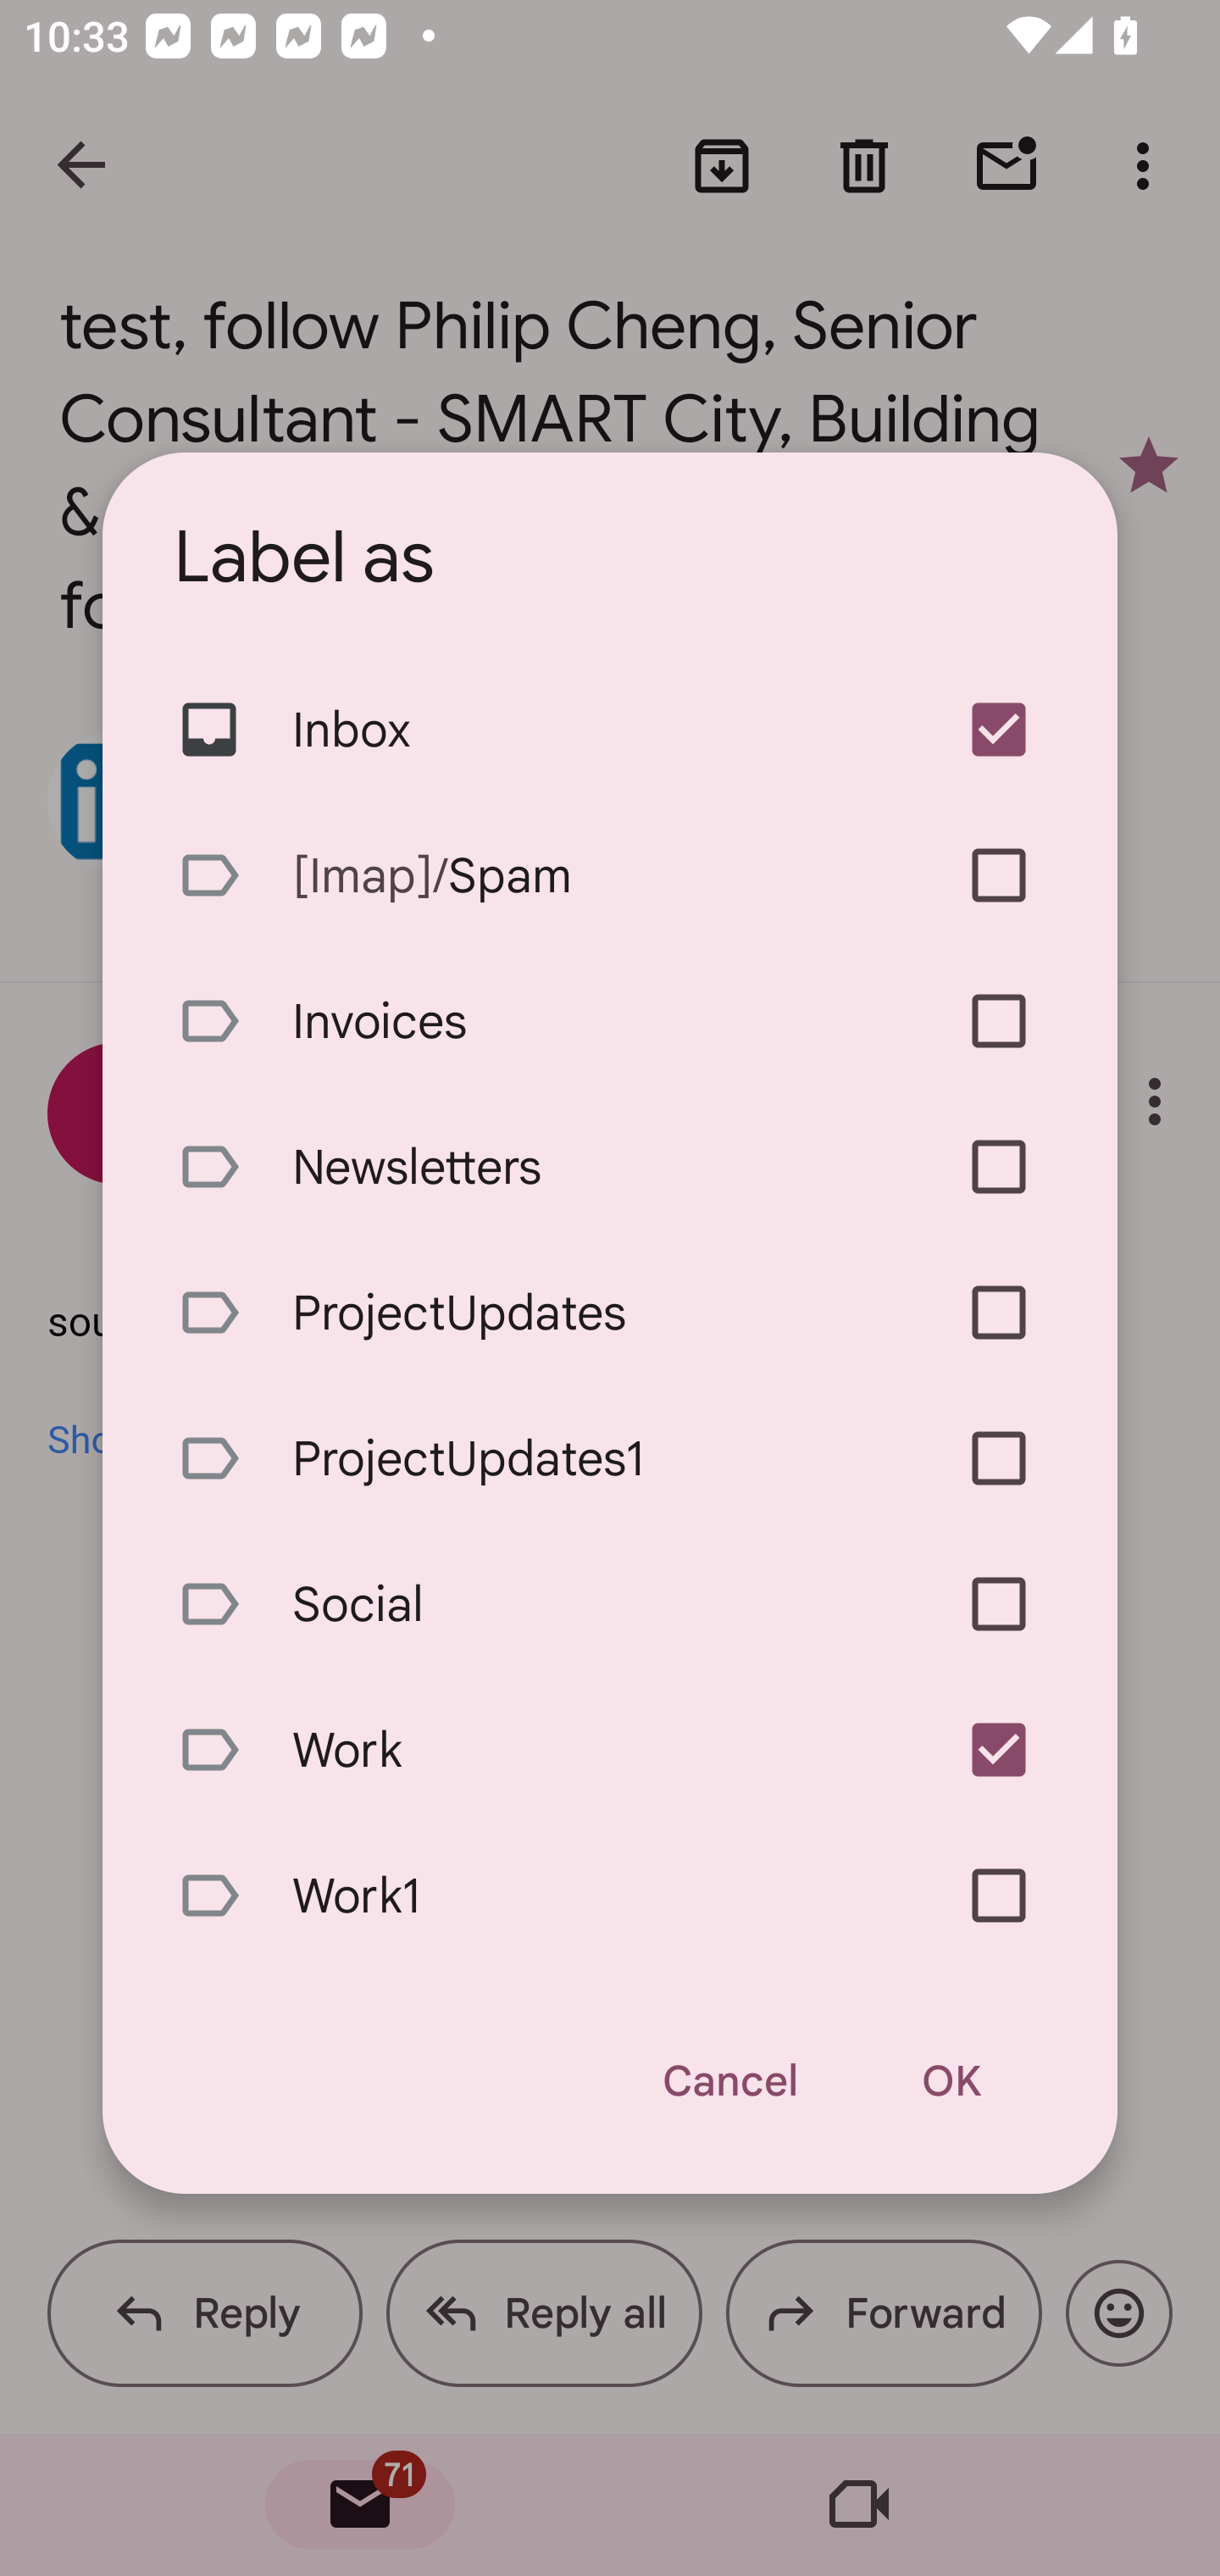  I want to click on Cancel, so click(729, 2081).